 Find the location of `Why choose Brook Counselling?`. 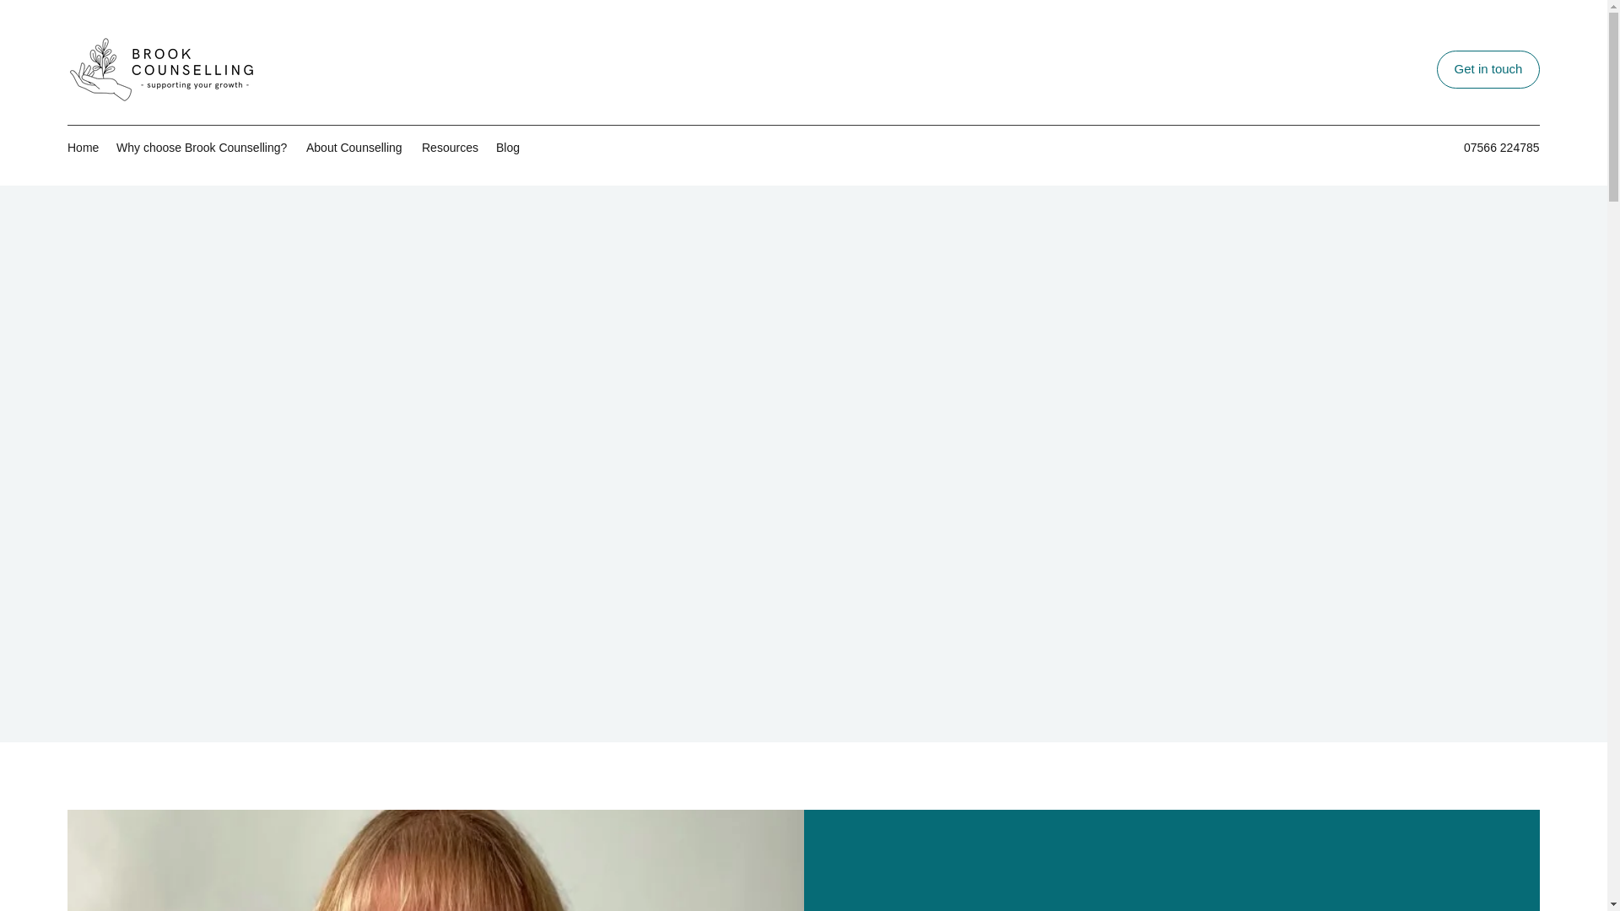

Why choose Brook Counselling? is located at coordinates (202, 147).